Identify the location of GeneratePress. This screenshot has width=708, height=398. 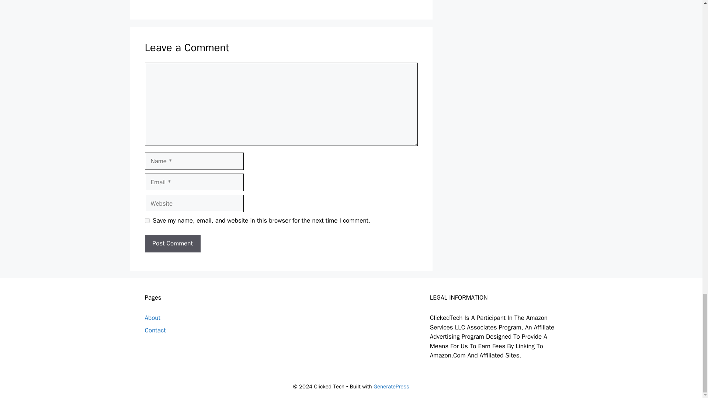
(391, 387).